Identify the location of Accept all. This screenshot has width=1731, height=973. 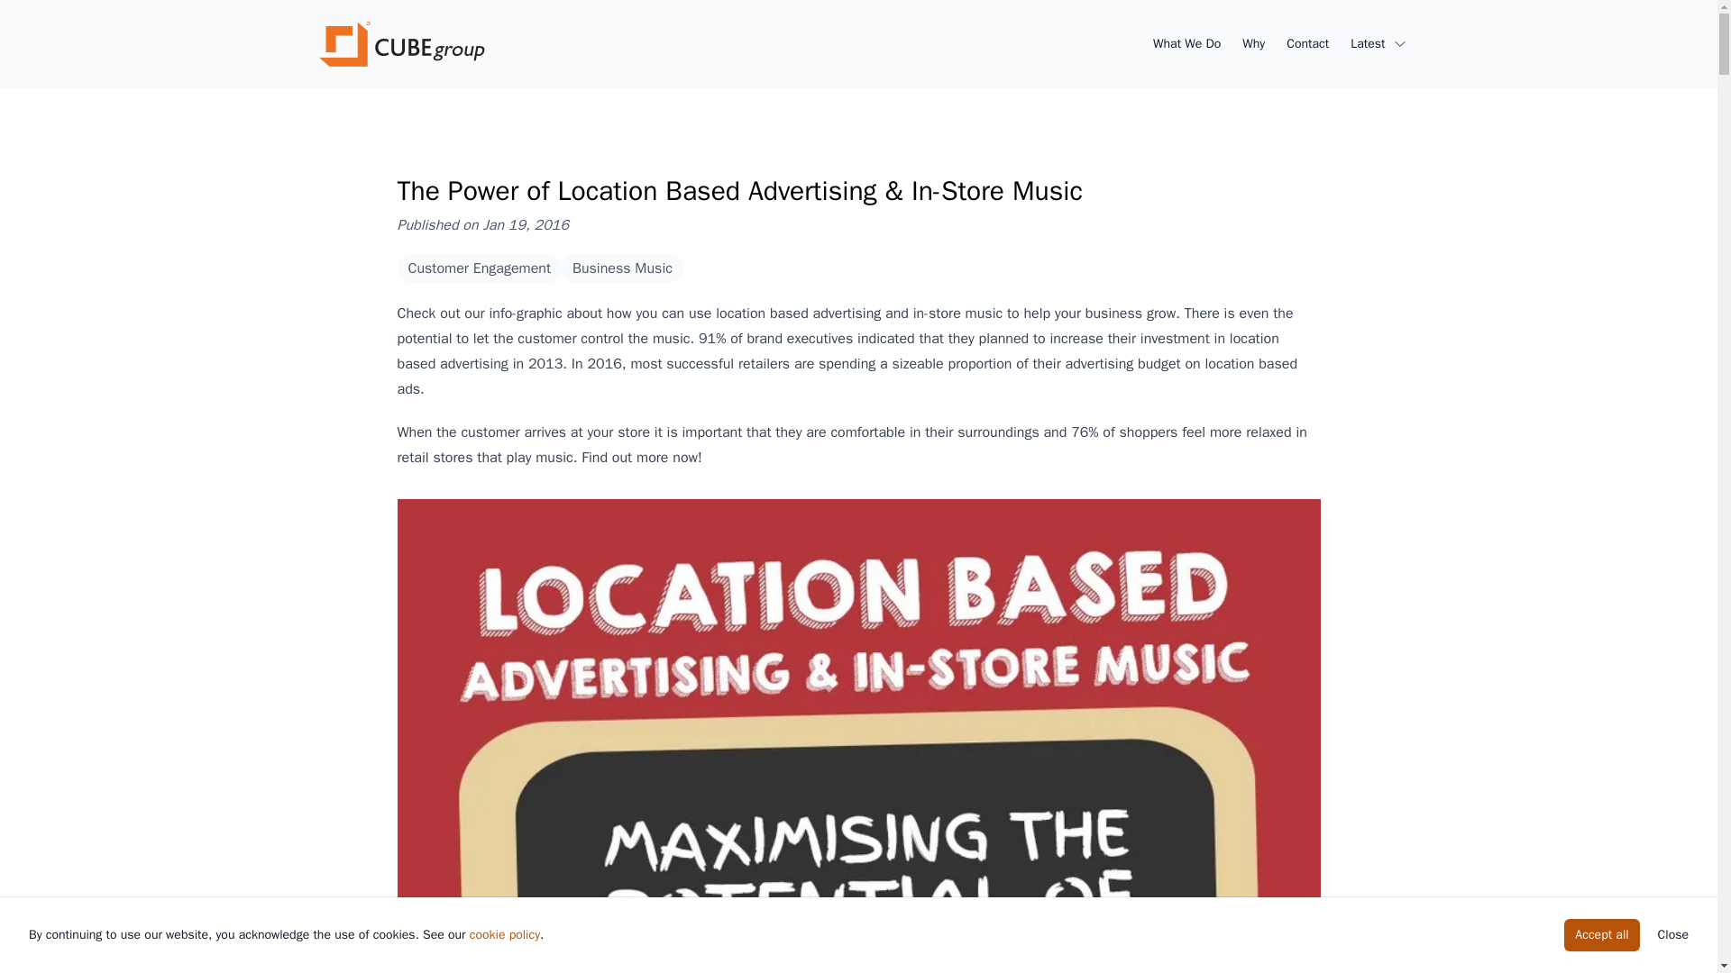
(1601, 935).